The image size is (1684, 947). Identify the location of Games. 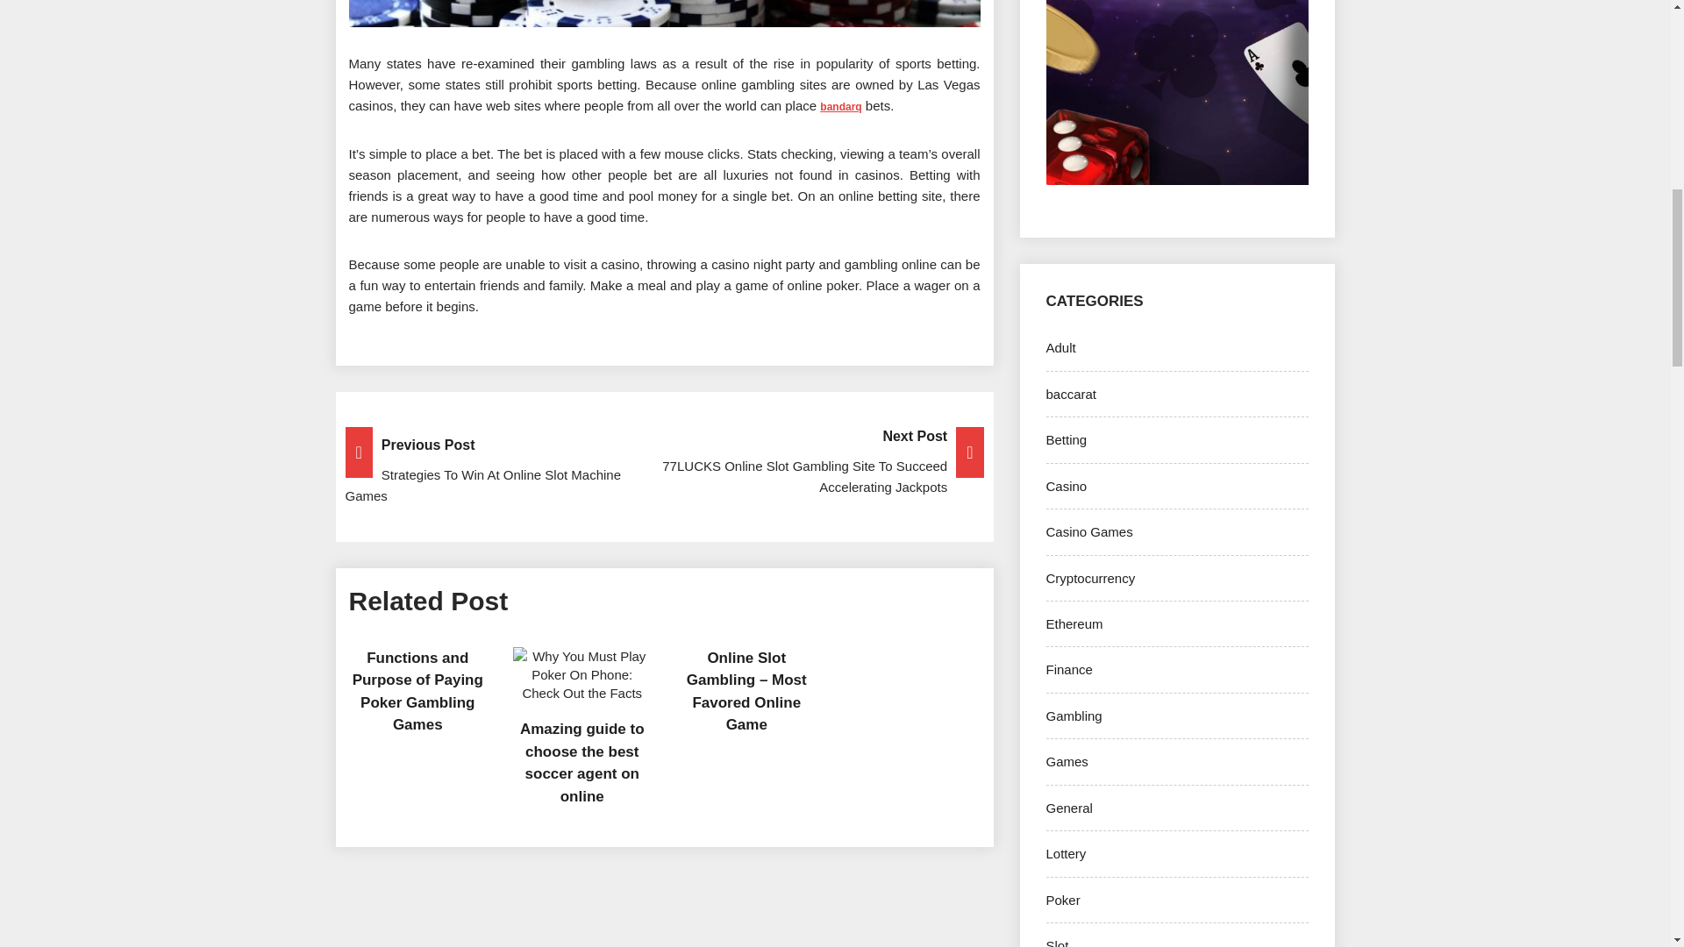
(1067, 761).